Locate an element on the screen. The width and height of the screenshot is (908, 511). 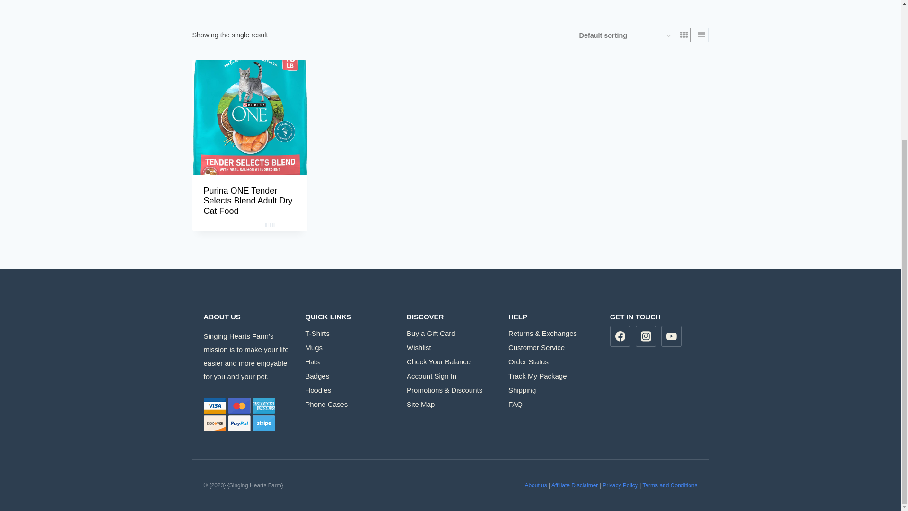
Grid View is located at coordinates (683, 35).